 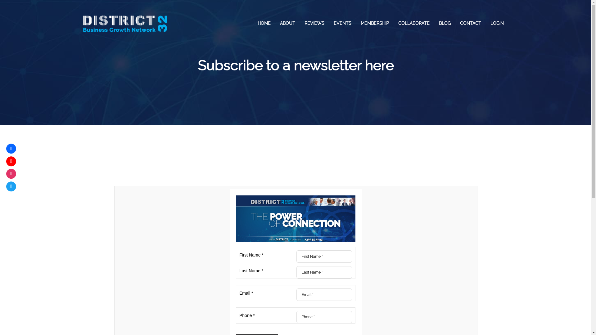 What do you see at coordinates (11, 161) in the screenshot?
I see `Youtube` at bounding box center [11, 161].